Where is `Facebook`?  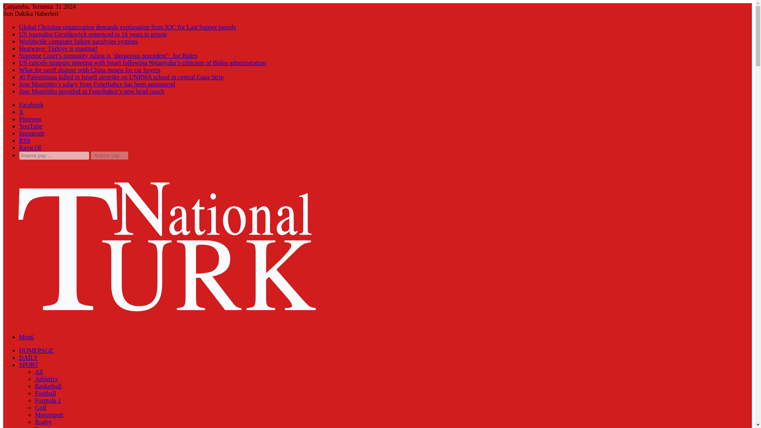 Facebook is located at coordinates (31, 105).